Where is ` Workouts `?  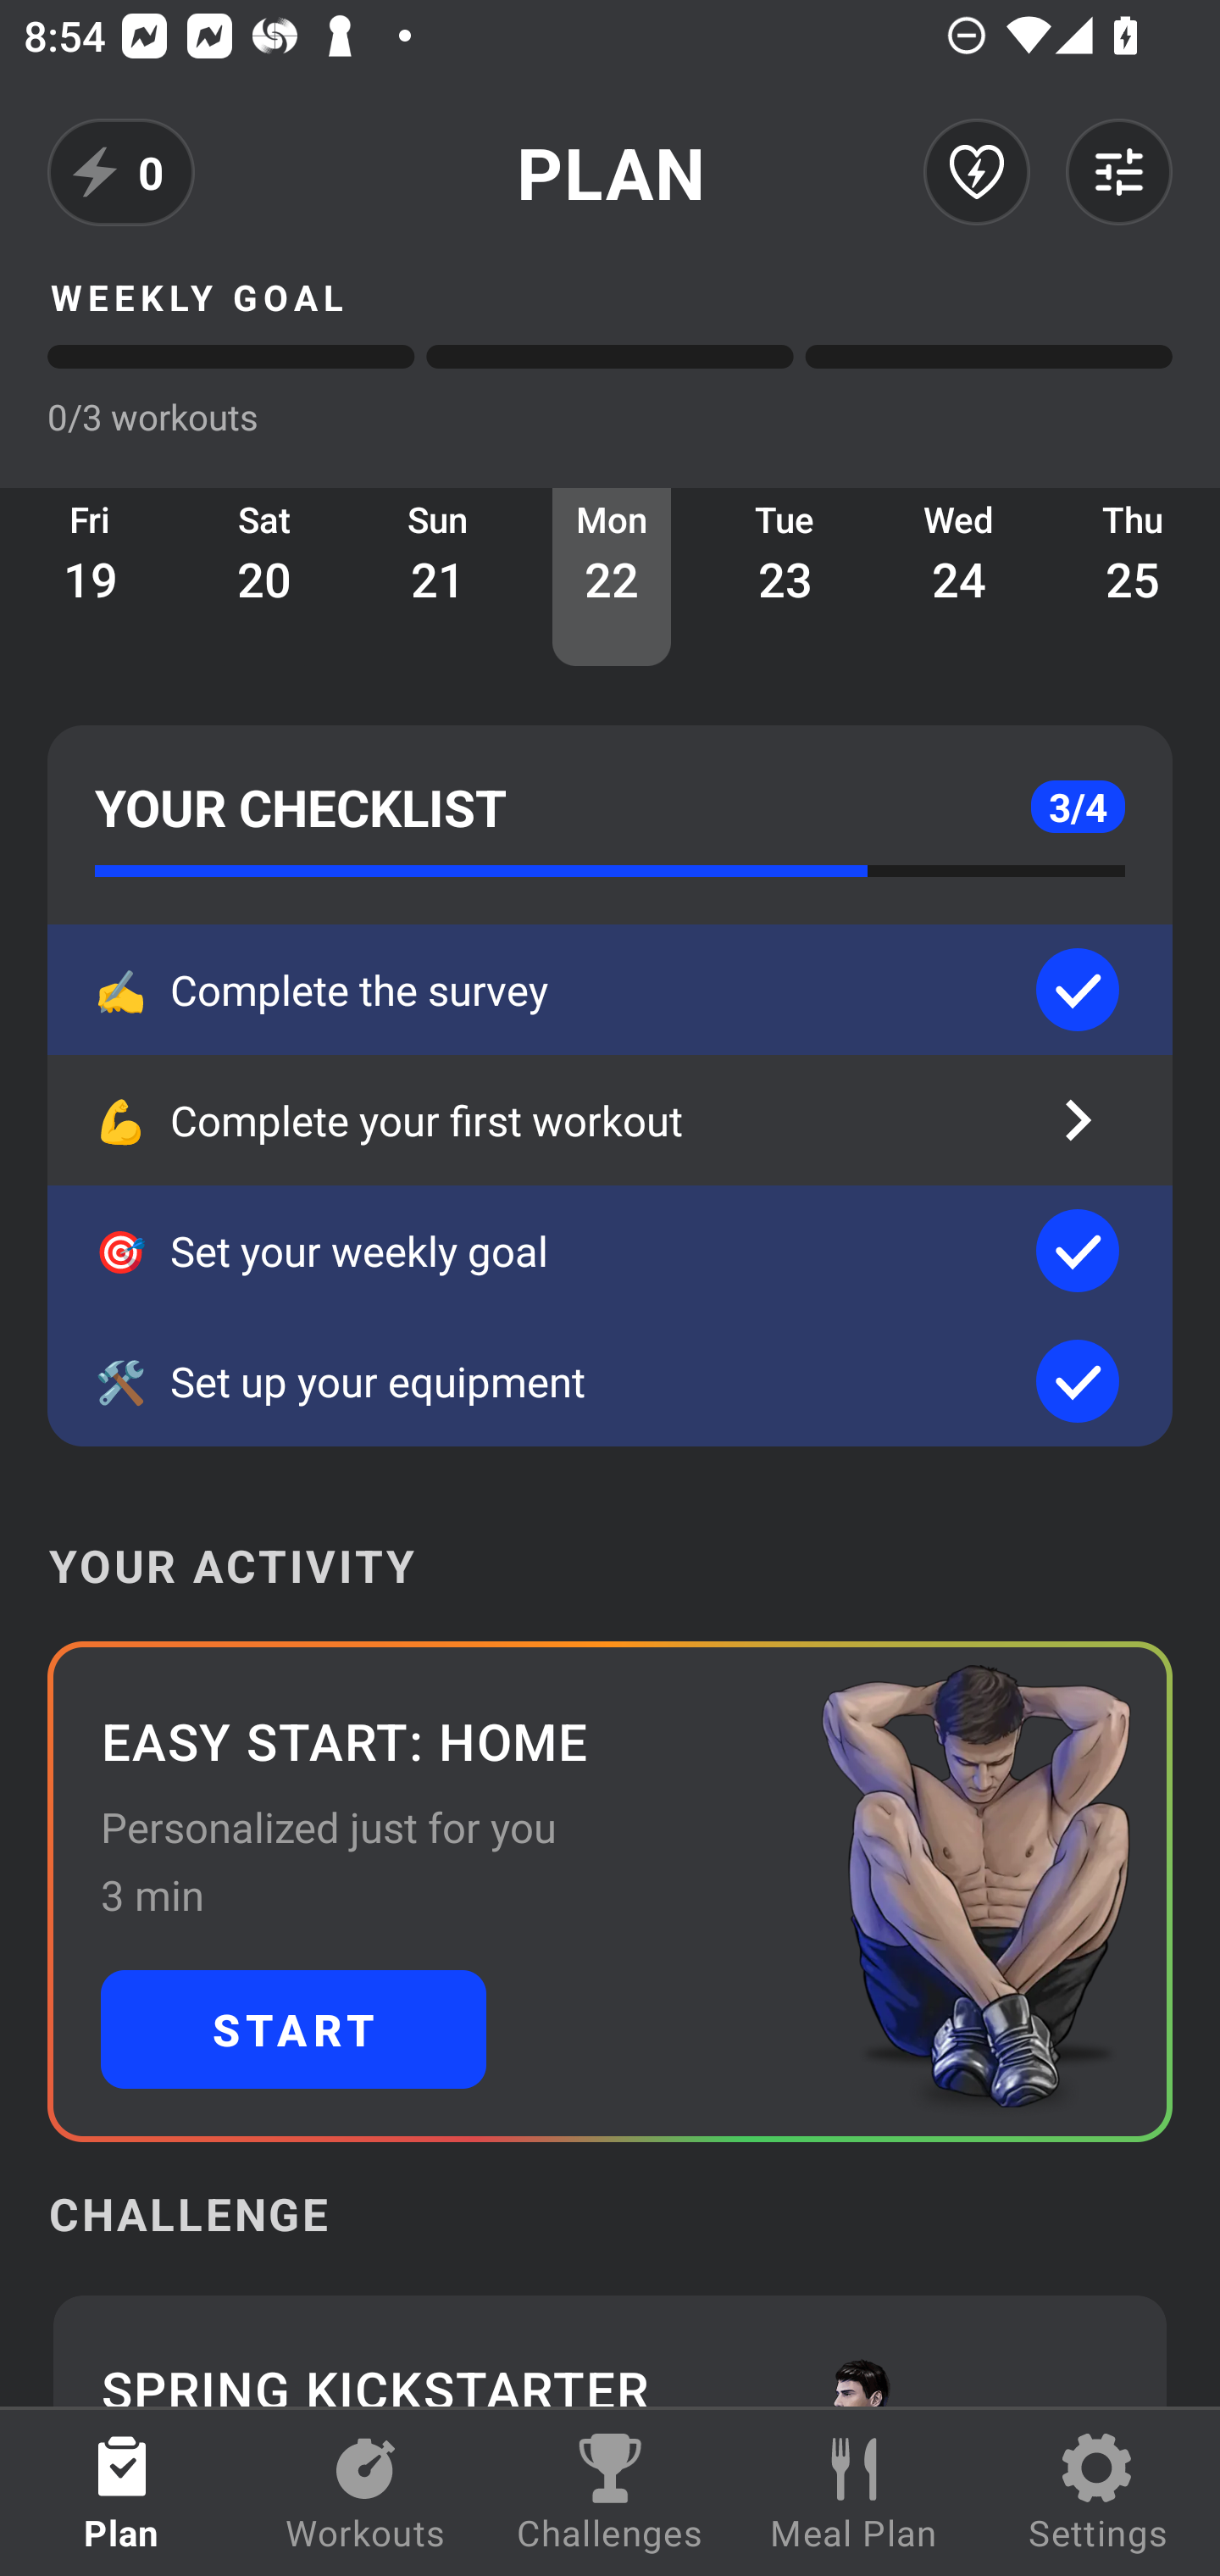  Workouts  is located at coordinates (366, 2493).